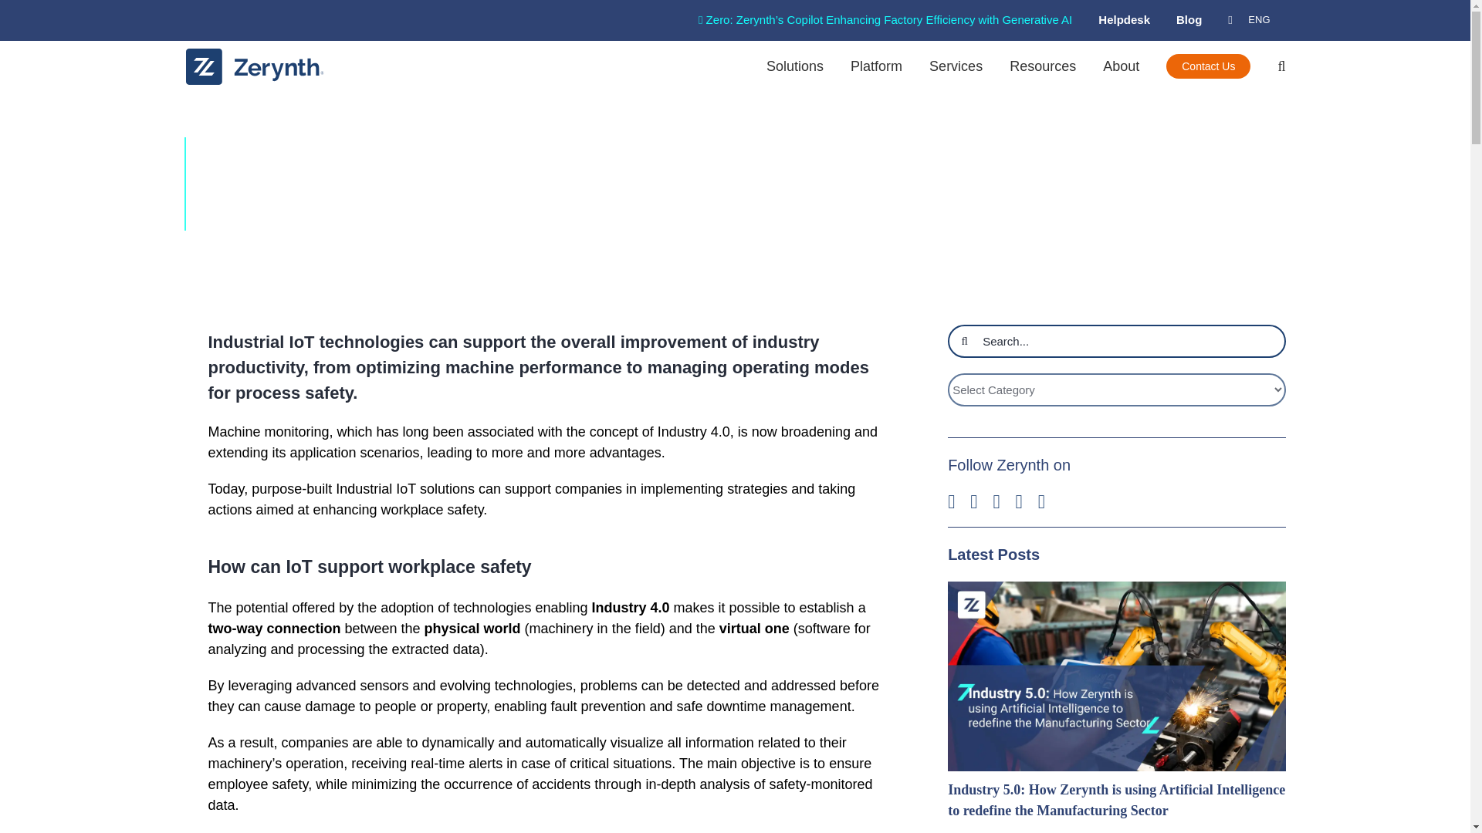 This screenshot has width=1482, height=833. What do you see at coordinates (1126, 20) in the screenshot?
I see `Helpdesk` at bounding box center [1126, 20].